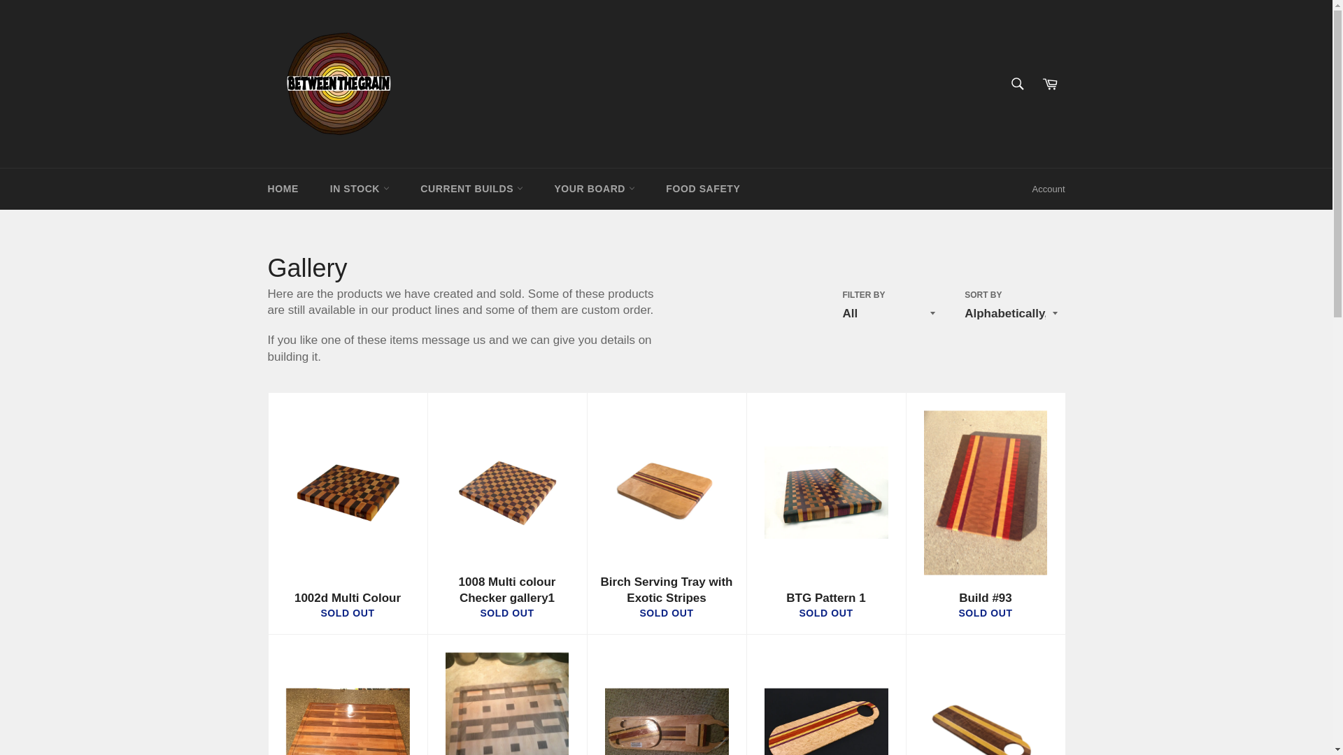 The width and height of the screenshot is (1343, 755). What do you see at coordinates (1049, 189) in the screenshot?
I see `Account` at bounding box center [1049, 189].